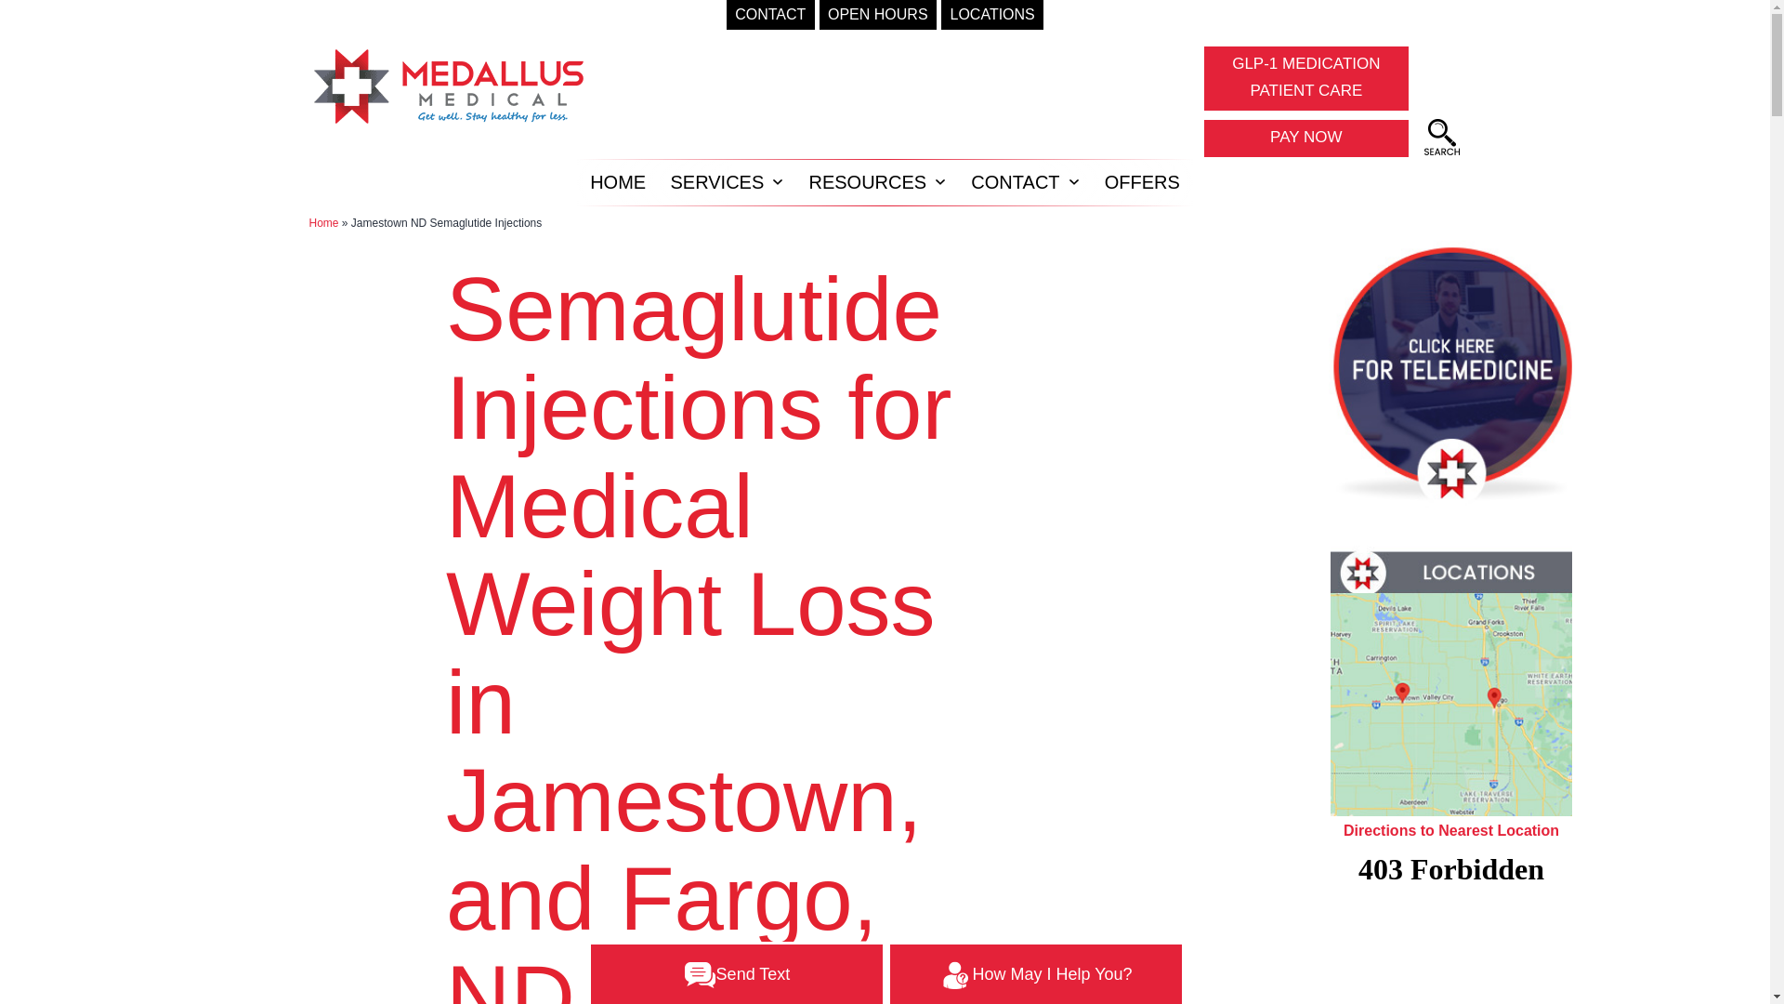  I want to click on Telemedicine Visit at Medallus Urgent Care, so click(1451, 370).